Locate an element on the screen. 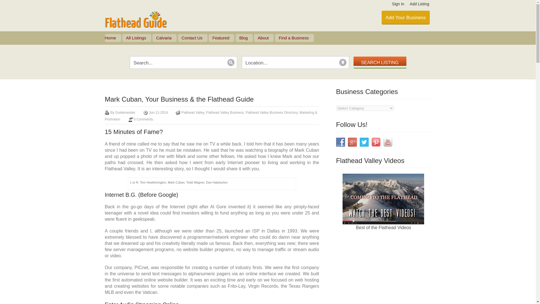 The image size is (540, 304). Search Listing is located at coordinates (379, 62).